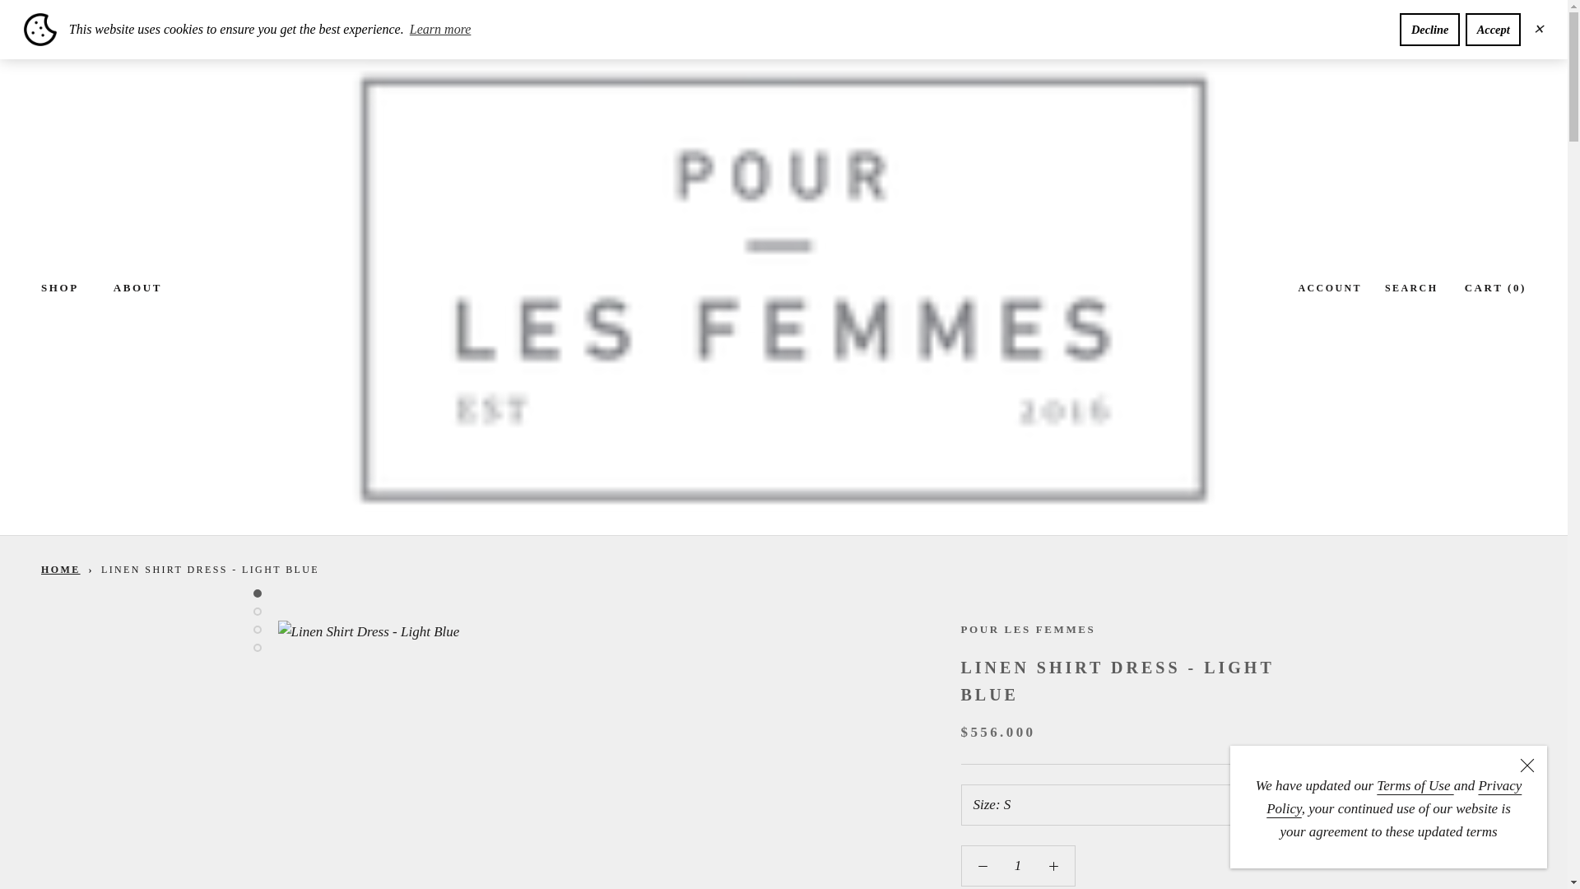 The width and height of the screenshot is (1580, 889). Describe the element at coordinates (1394, 797) in the screenshot. I see `Website Privacy Policy` at that location.